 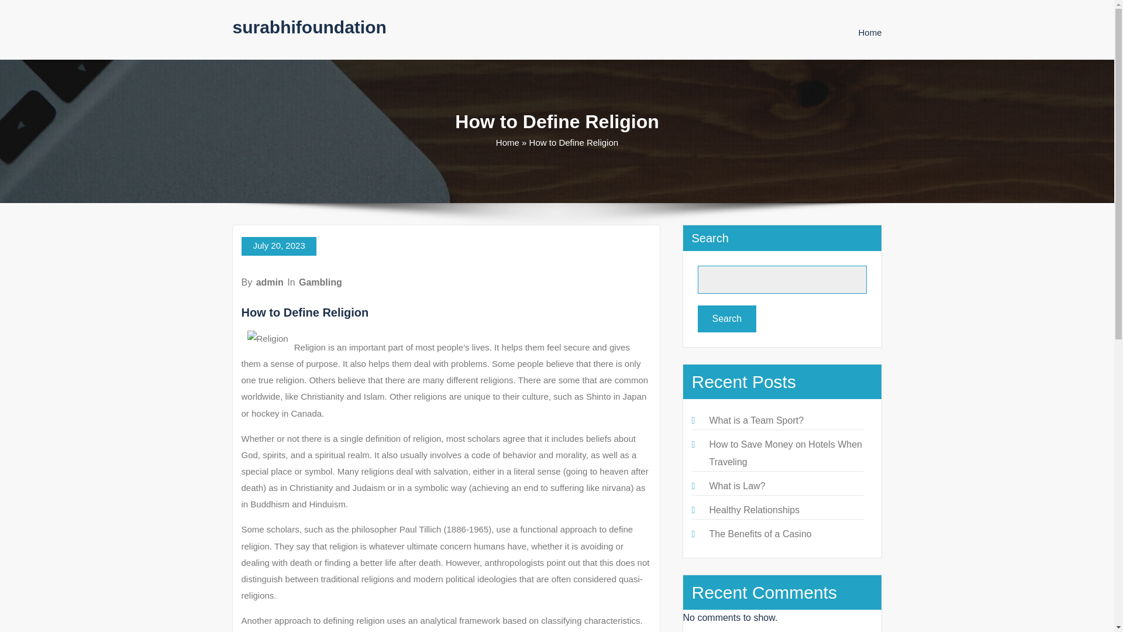 What do you see at coordinates (736, 486) in the screenshot?
I see `What is Law?` at bounding box center [736, 486].